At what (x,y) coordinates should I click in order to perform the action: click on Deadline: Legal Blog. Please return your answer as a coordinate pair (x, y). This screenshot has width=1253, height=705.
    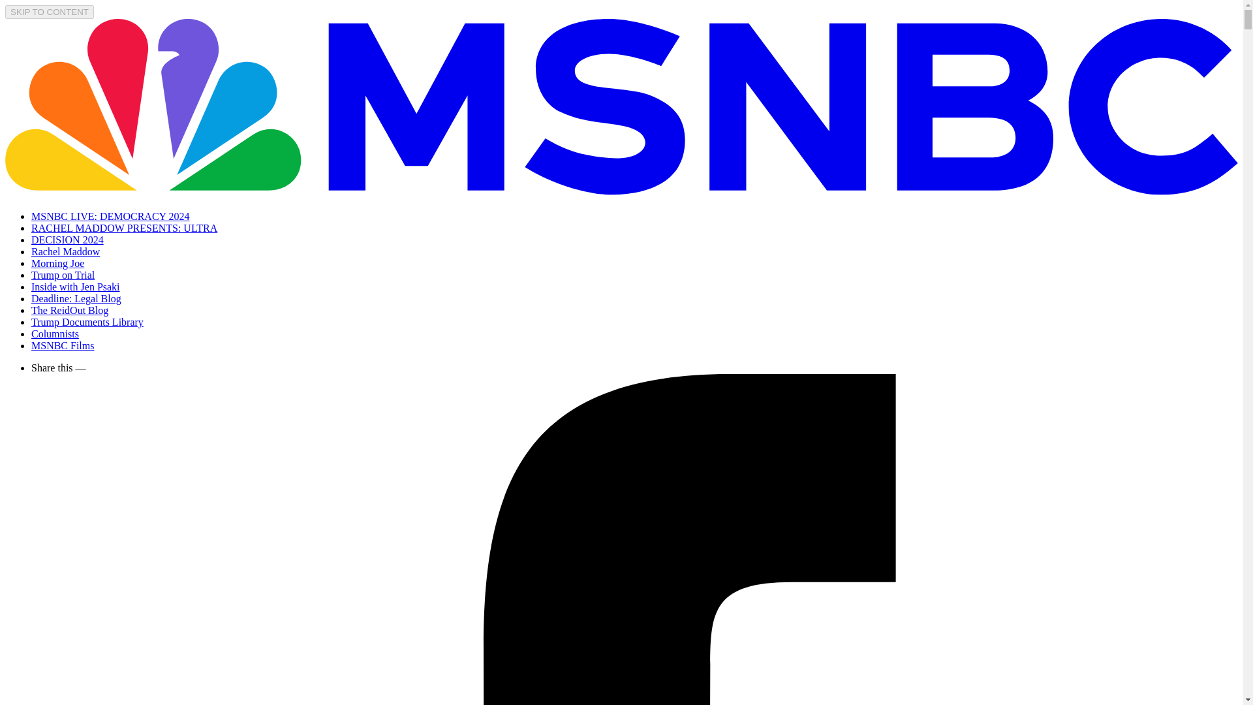
    Looking at the image, I should click on (76, 298).